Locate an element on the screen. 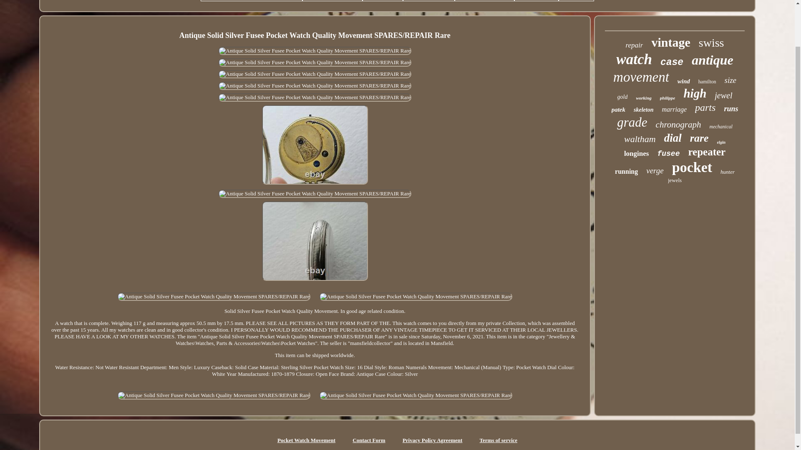 Image resolution: width=801 pixels, height=450 pixels. BRAND is located at coordinates (383, 0).